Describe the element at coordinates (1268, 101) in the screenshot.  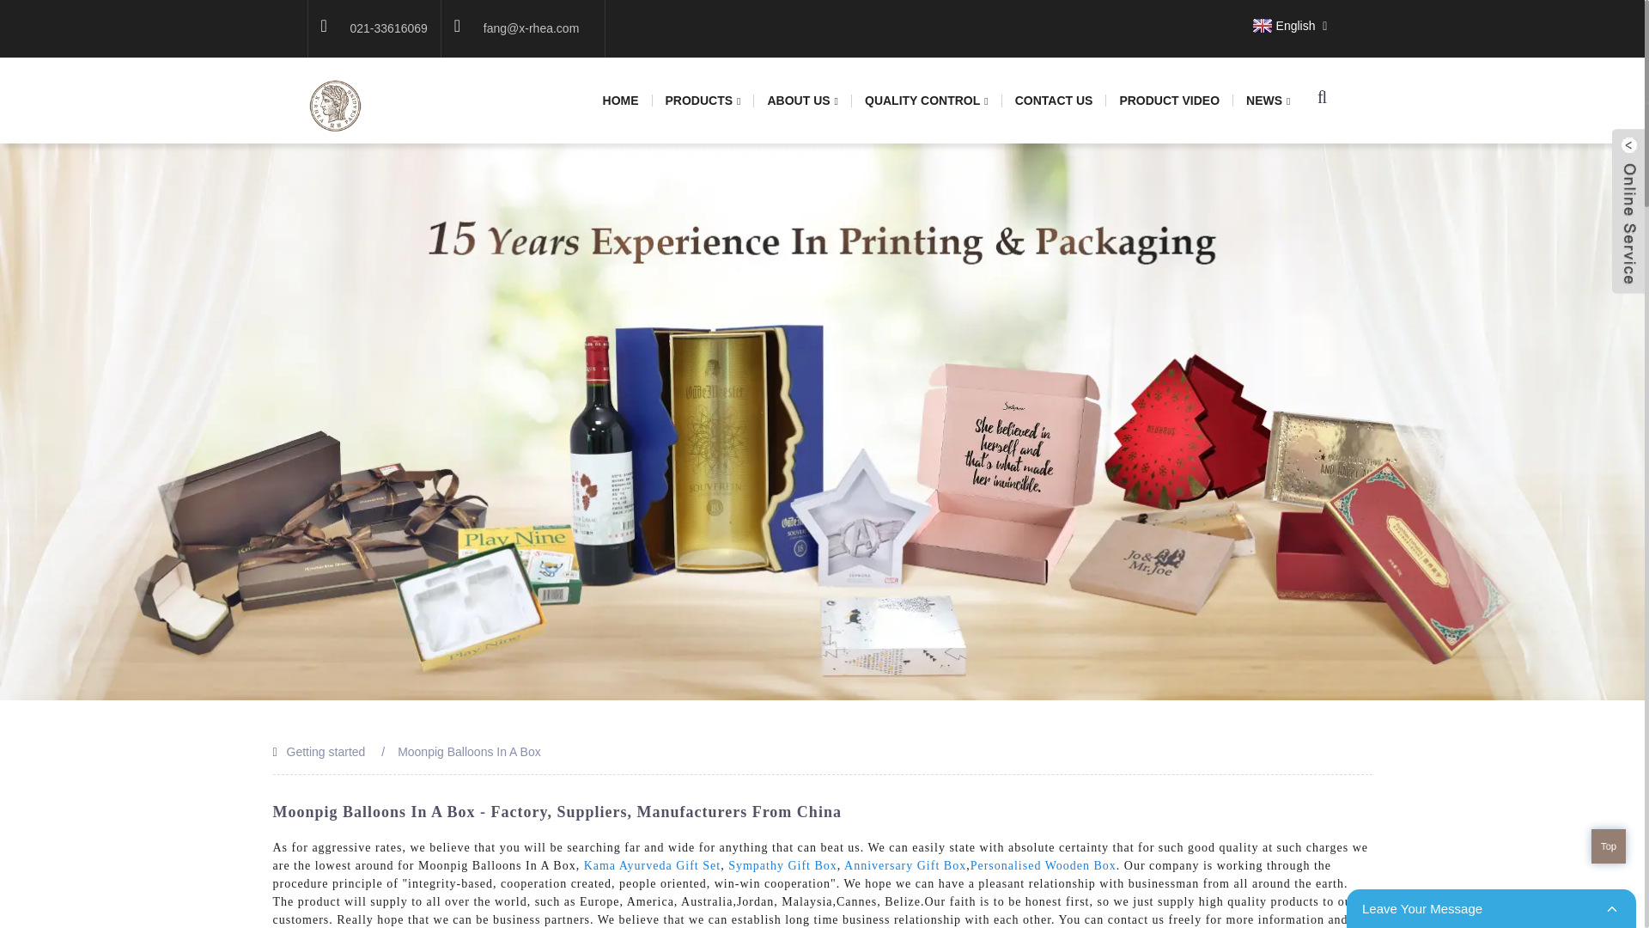
I see `NEWS` at that location.